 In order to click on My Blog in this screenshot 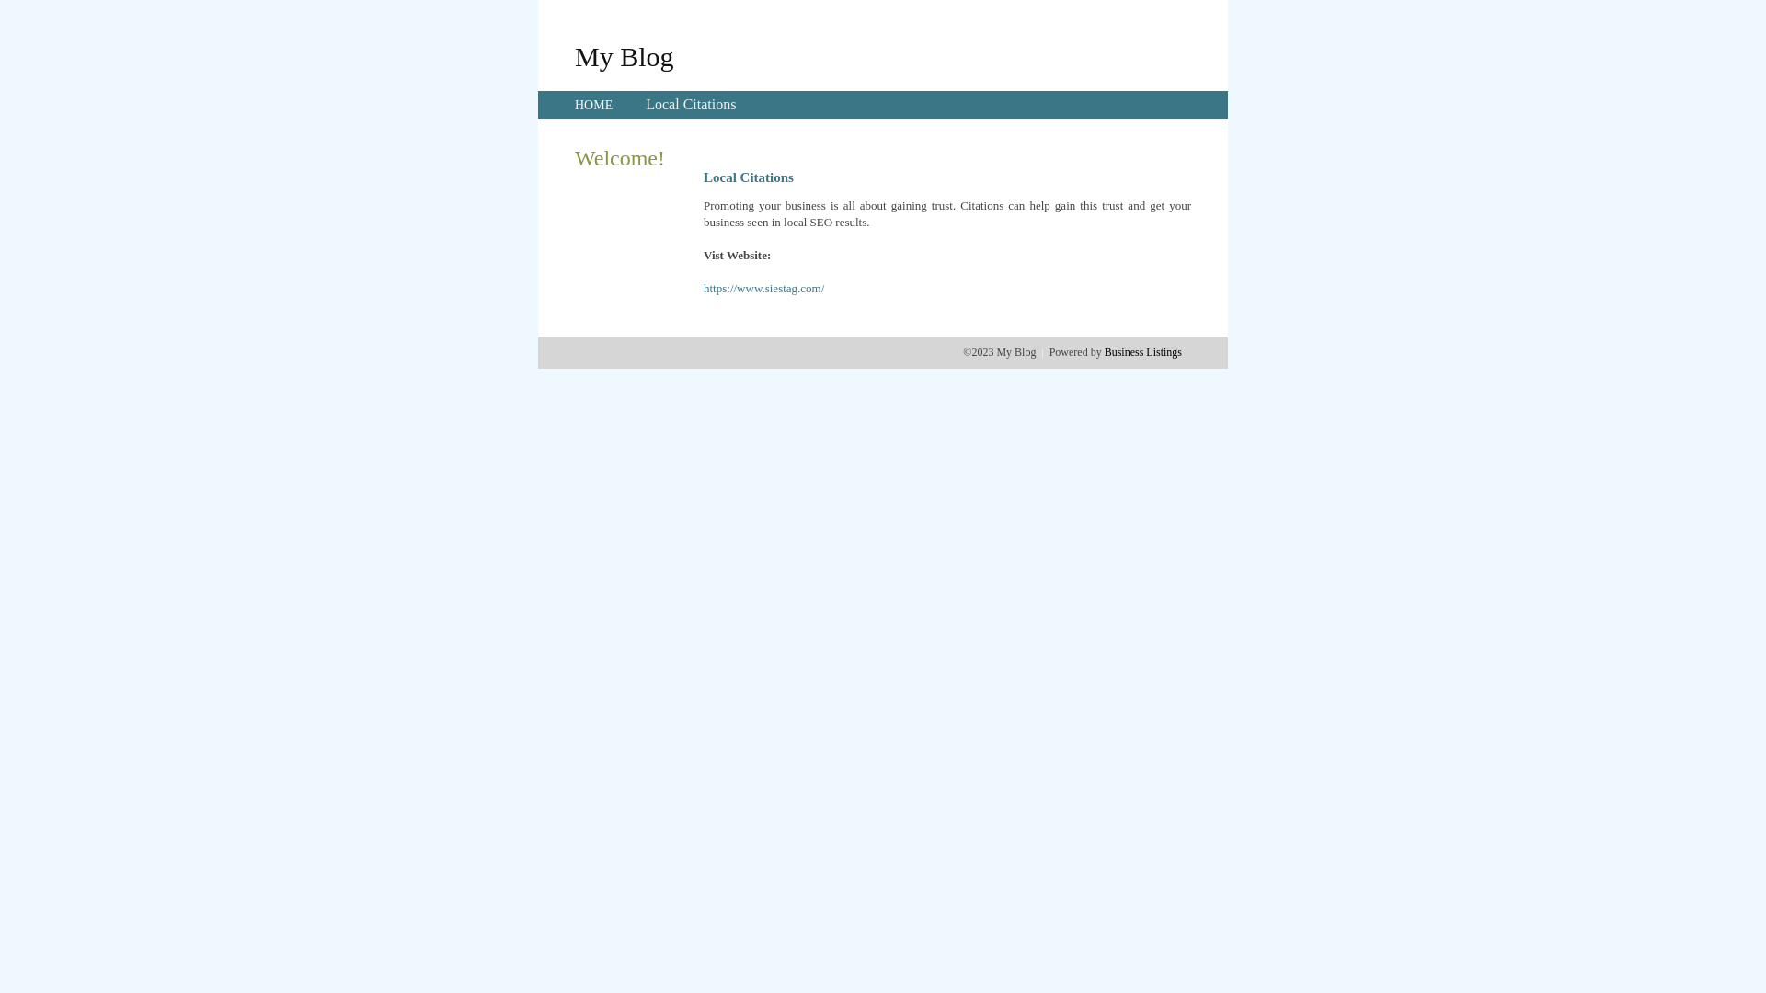, I will do `click(625, 56)`.